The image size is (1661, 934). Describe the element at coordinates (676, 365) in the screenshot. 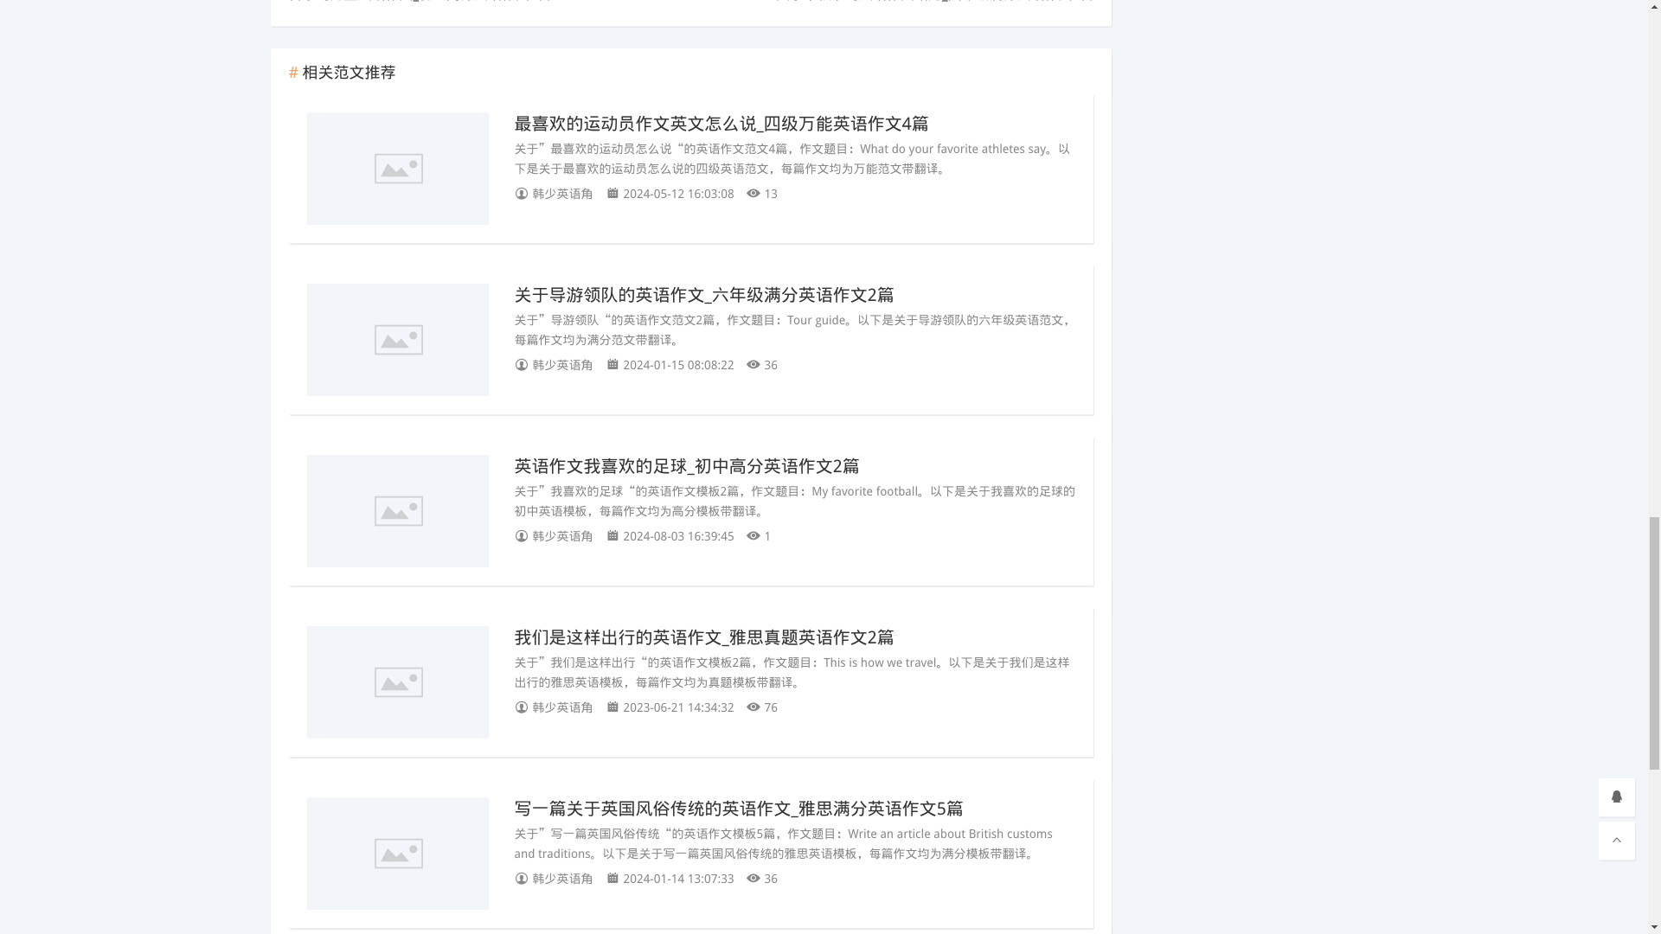

I see `2024-01-15 08:08:22` at that location.